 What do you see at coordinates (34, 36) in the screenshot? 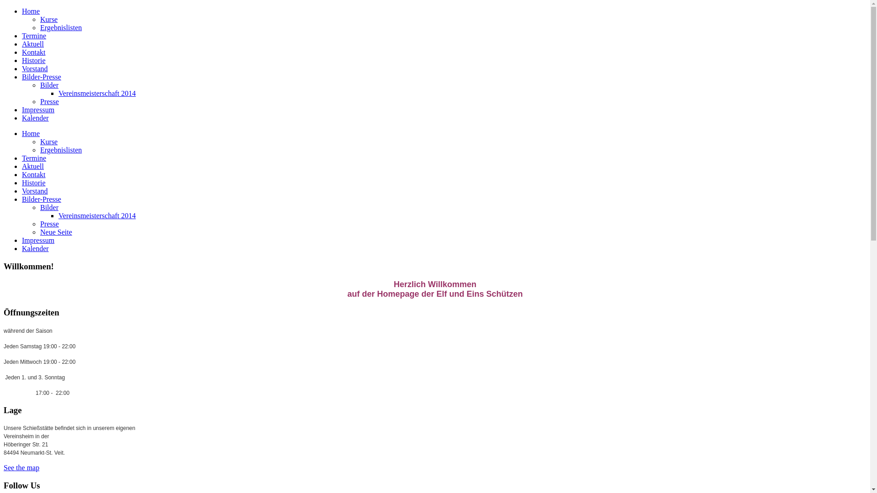
I see `Termine` at bounding box center [34, 36].